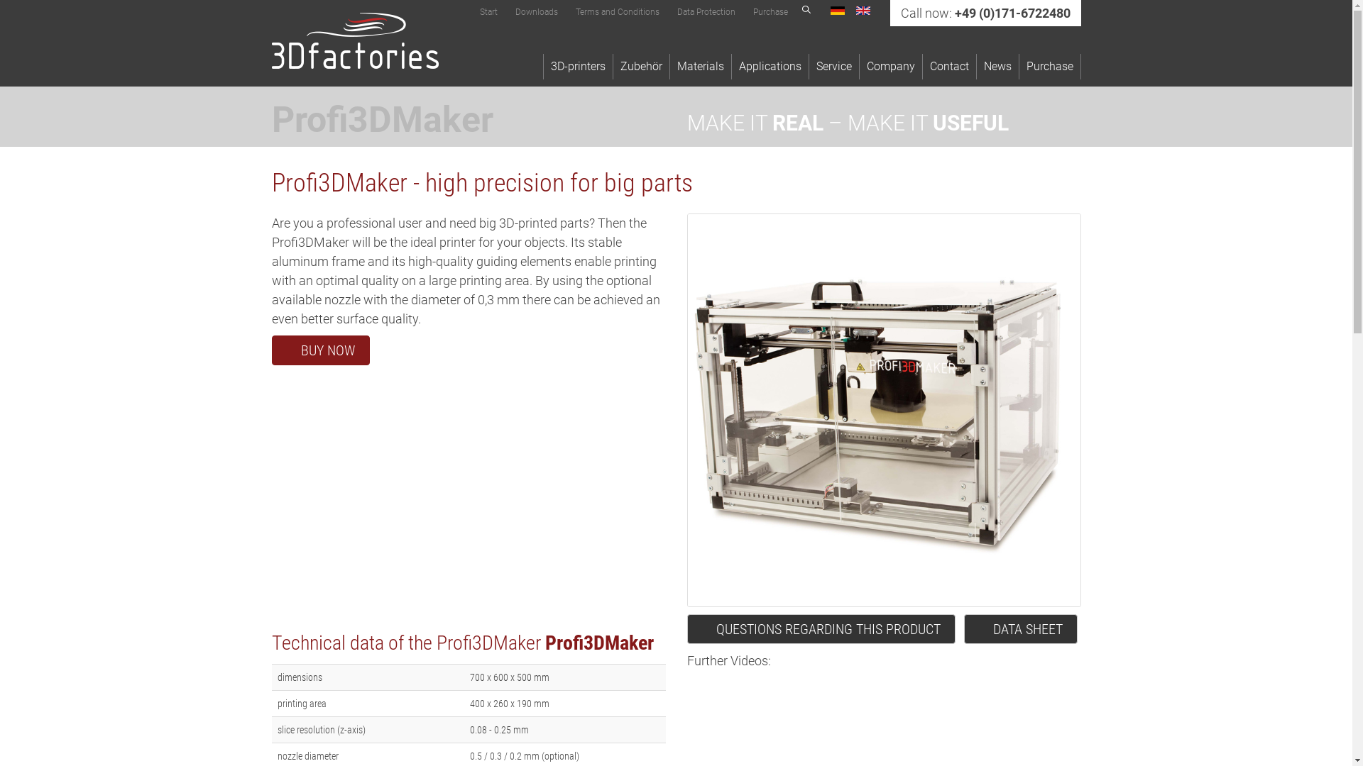  What do you see at coordinates (890, 67) in the screenshot?
I see `Company` at bounding box center [890, 67].